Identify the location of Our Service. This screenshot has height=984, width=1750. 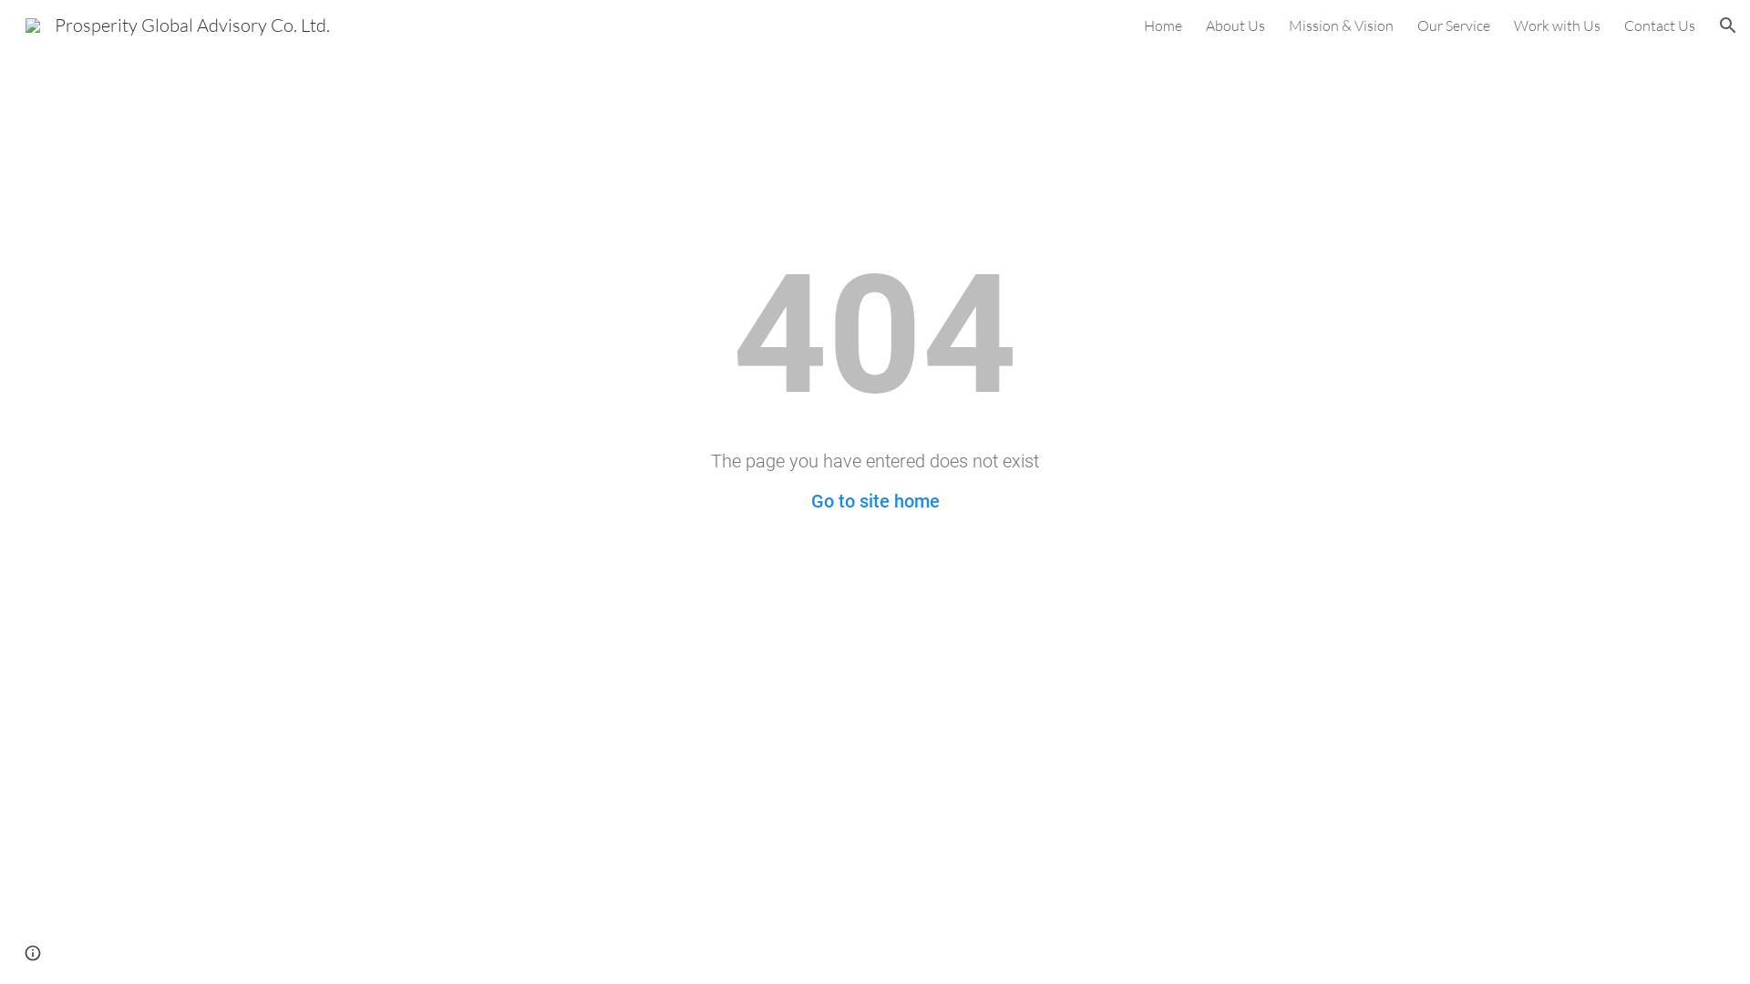
(1454, 26).